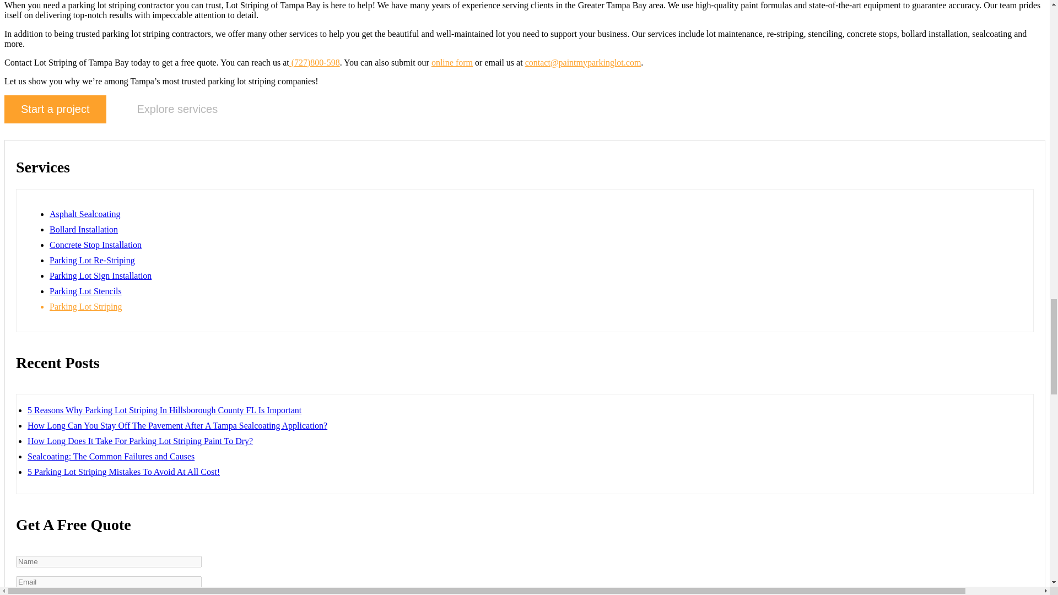  I want to click on Sealcoating: The Common Failures and Causes, so click(111, 456).